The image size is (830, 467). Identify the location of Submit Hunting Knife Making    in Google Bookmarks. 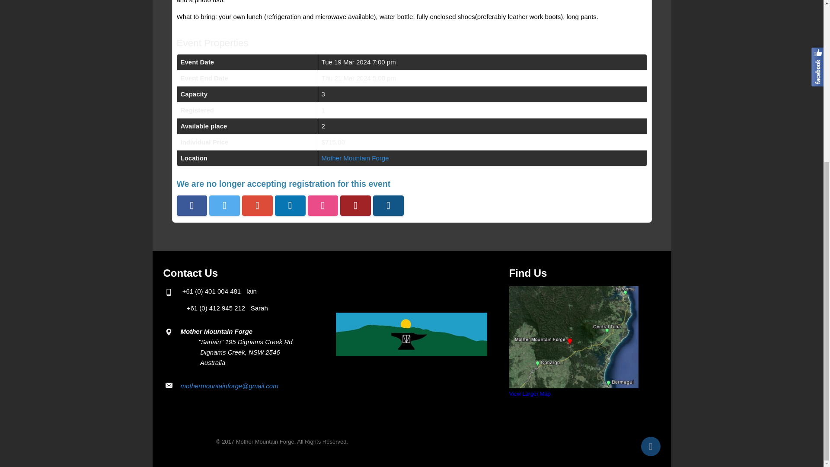
(258, 205).